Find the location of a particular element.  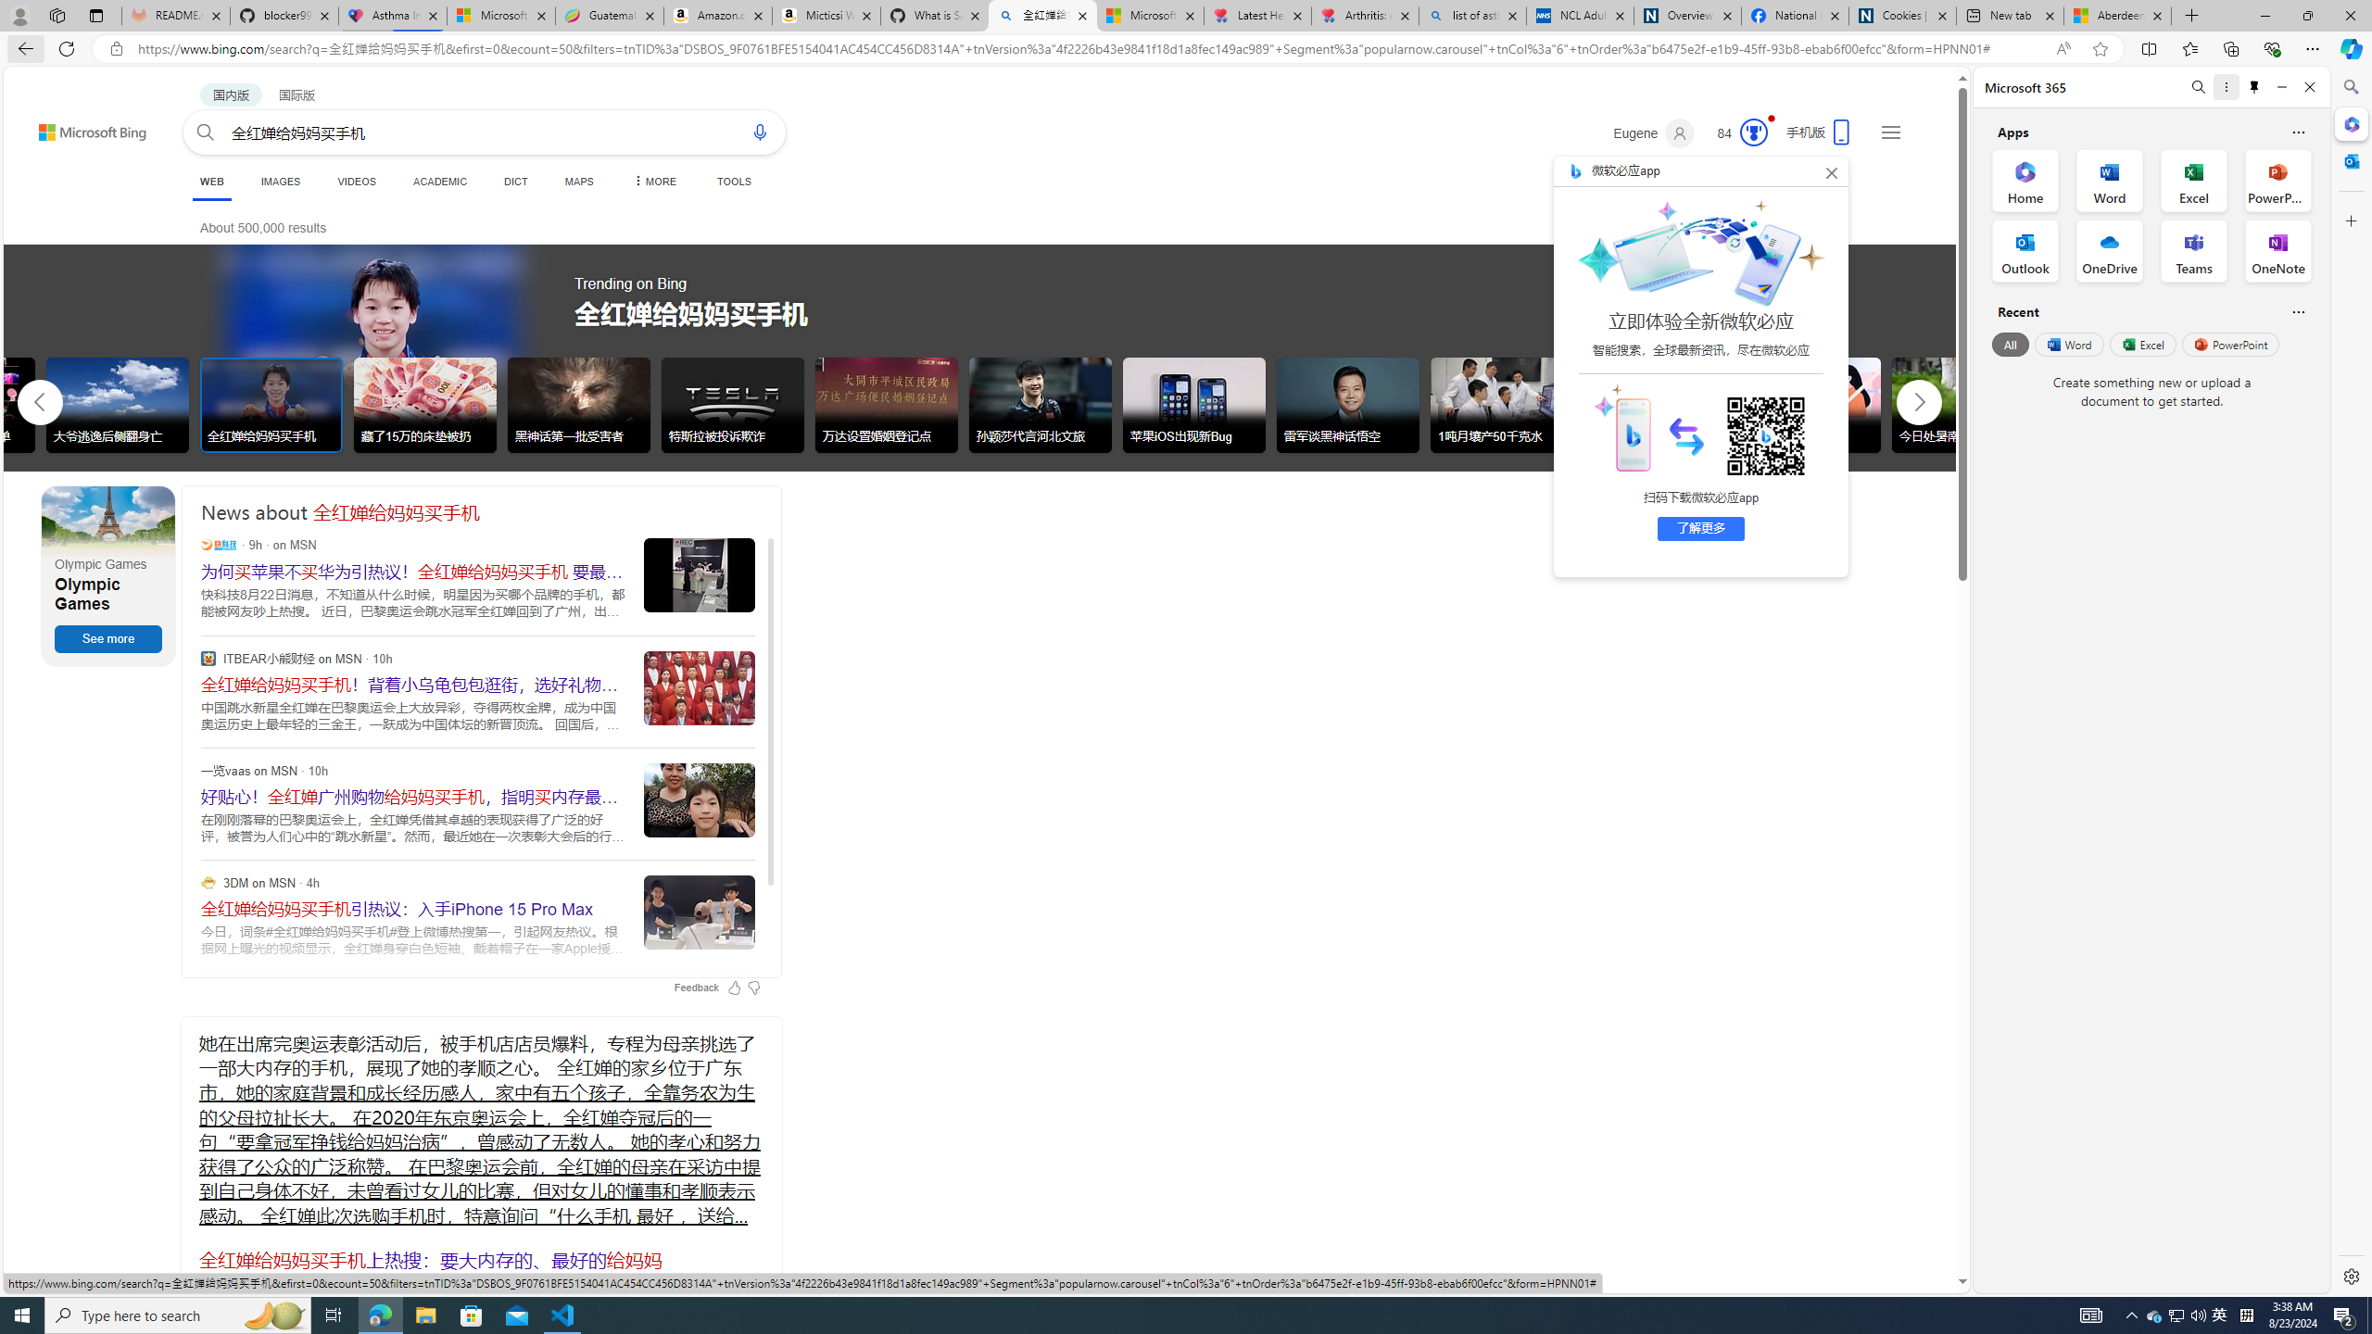

Outlook Office App is located at coordinates (2025, 251).